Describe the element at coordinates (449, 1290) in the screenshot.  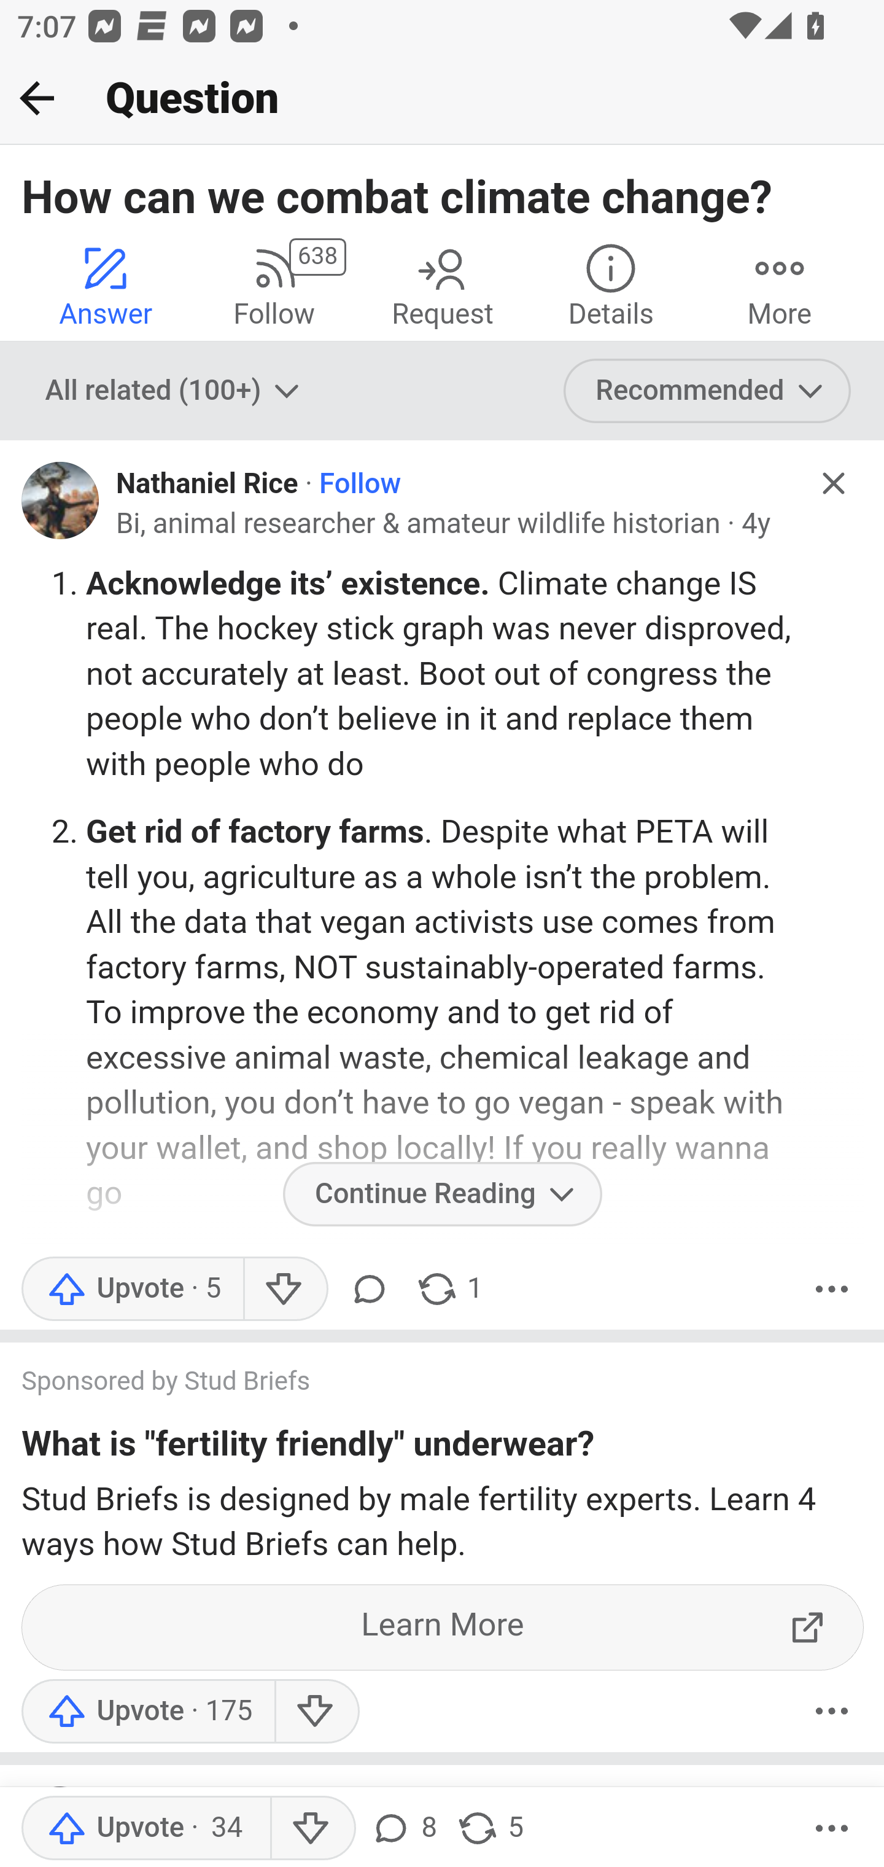
I see `1 share` at that location.